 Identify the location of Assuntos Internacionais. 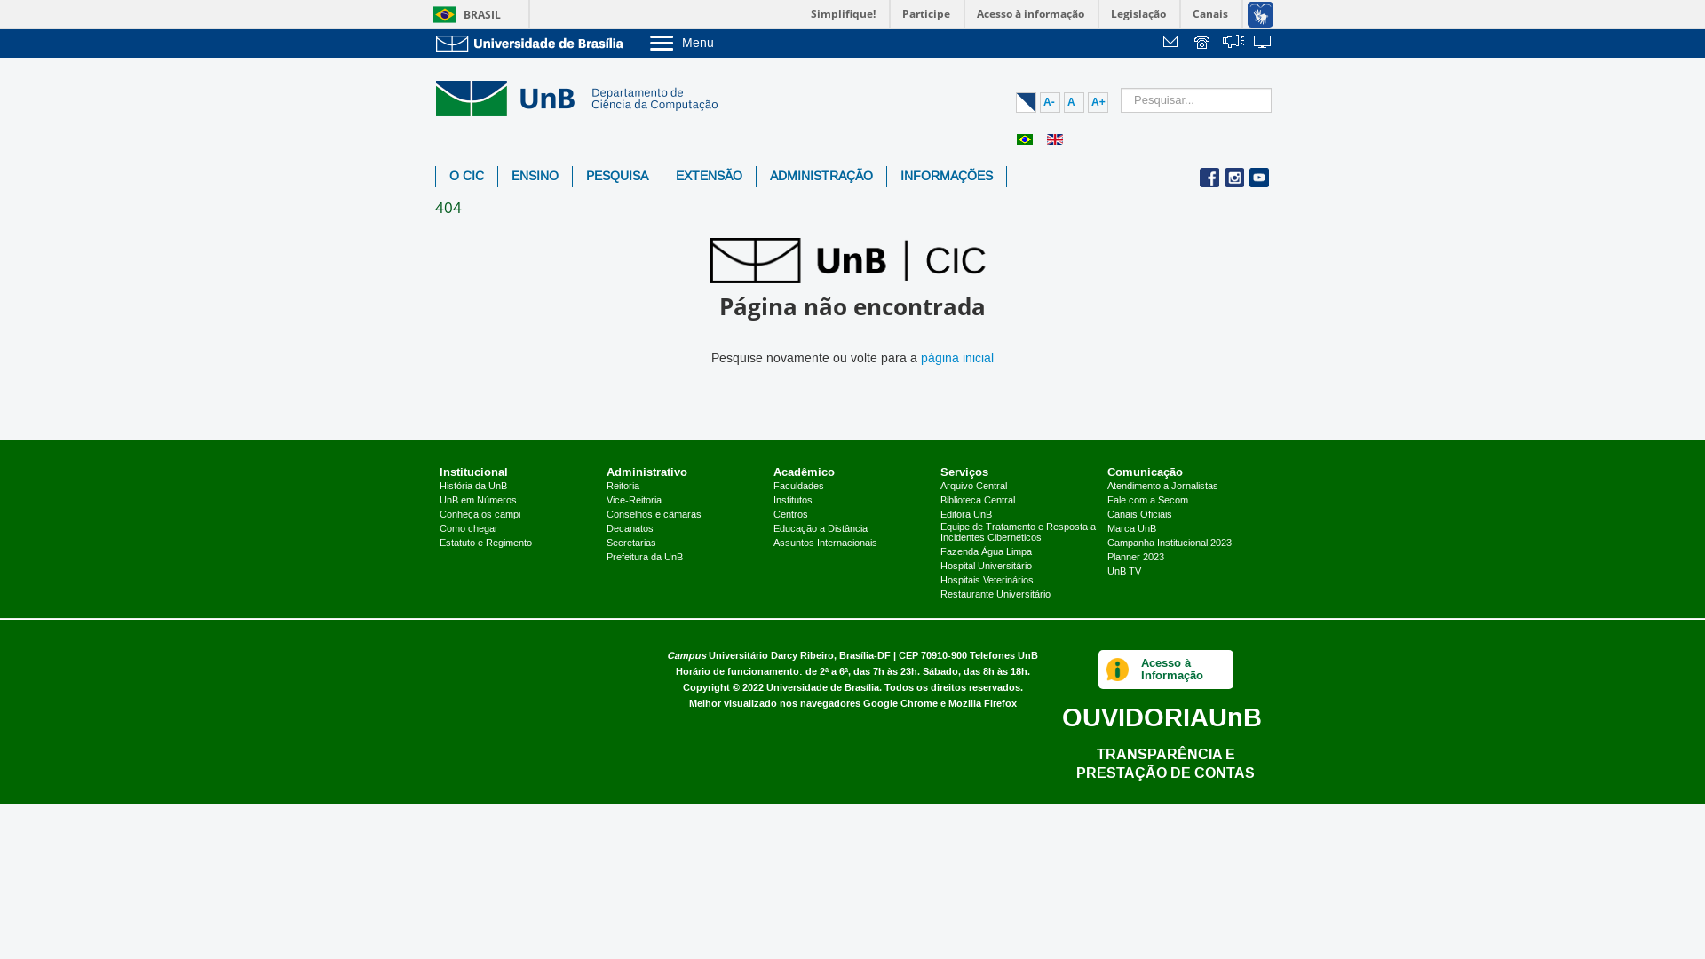
(825, 543).